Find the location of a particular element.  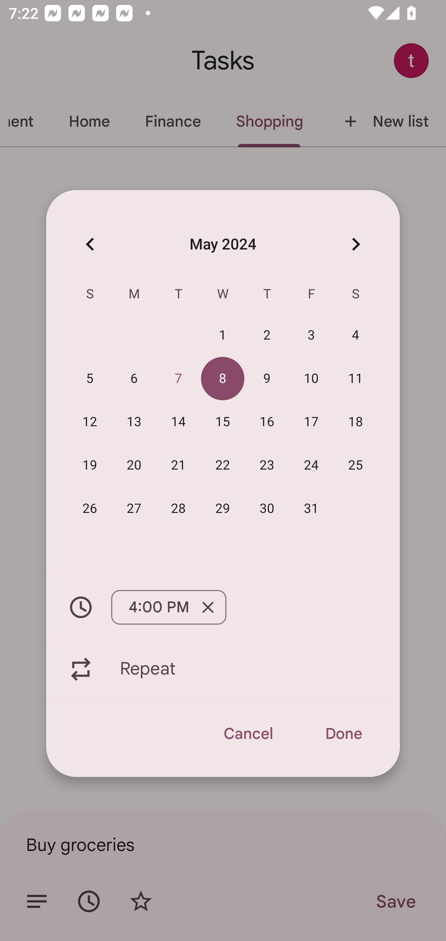

1 01 May 2024 is located at coordinates (223, 335).